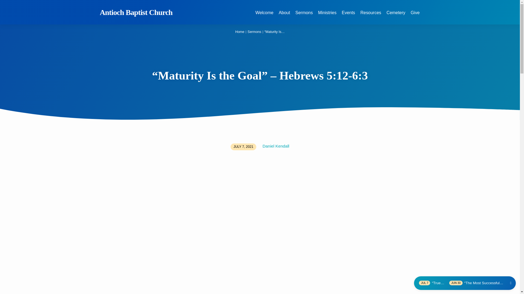 The width and height of the screenshot is (524, 294). What do you see at coordinates (264, 16) in the screenshot?
I see `Welcome` at bounding box center [264, 16].